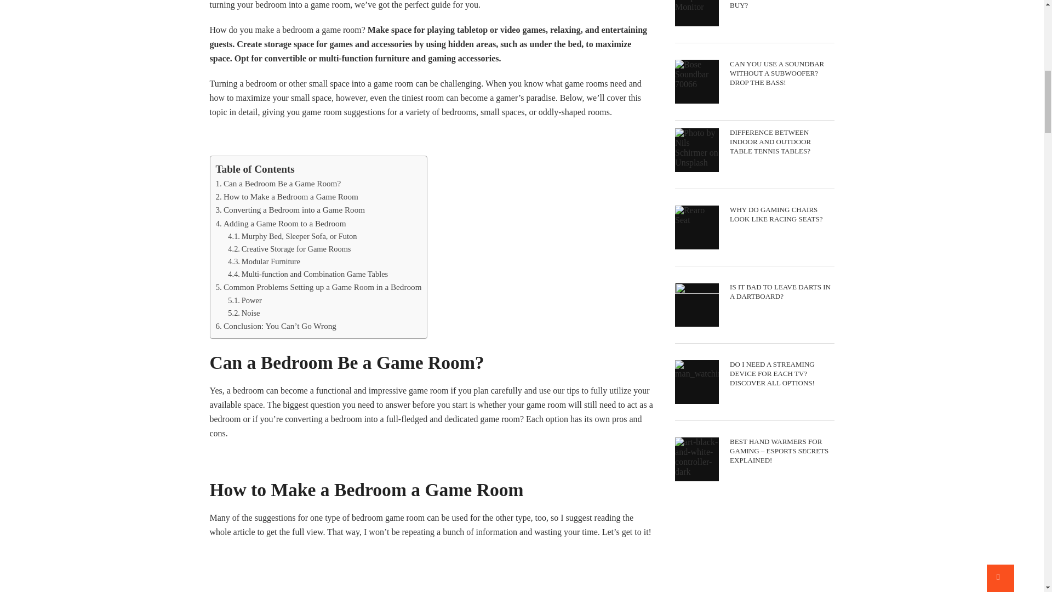  What do you see at coordinates (292, 236) in the screenshot?
I see `Murphy Bed, Sleeper Sofa, or Futon` at bounding box center [292, 236].